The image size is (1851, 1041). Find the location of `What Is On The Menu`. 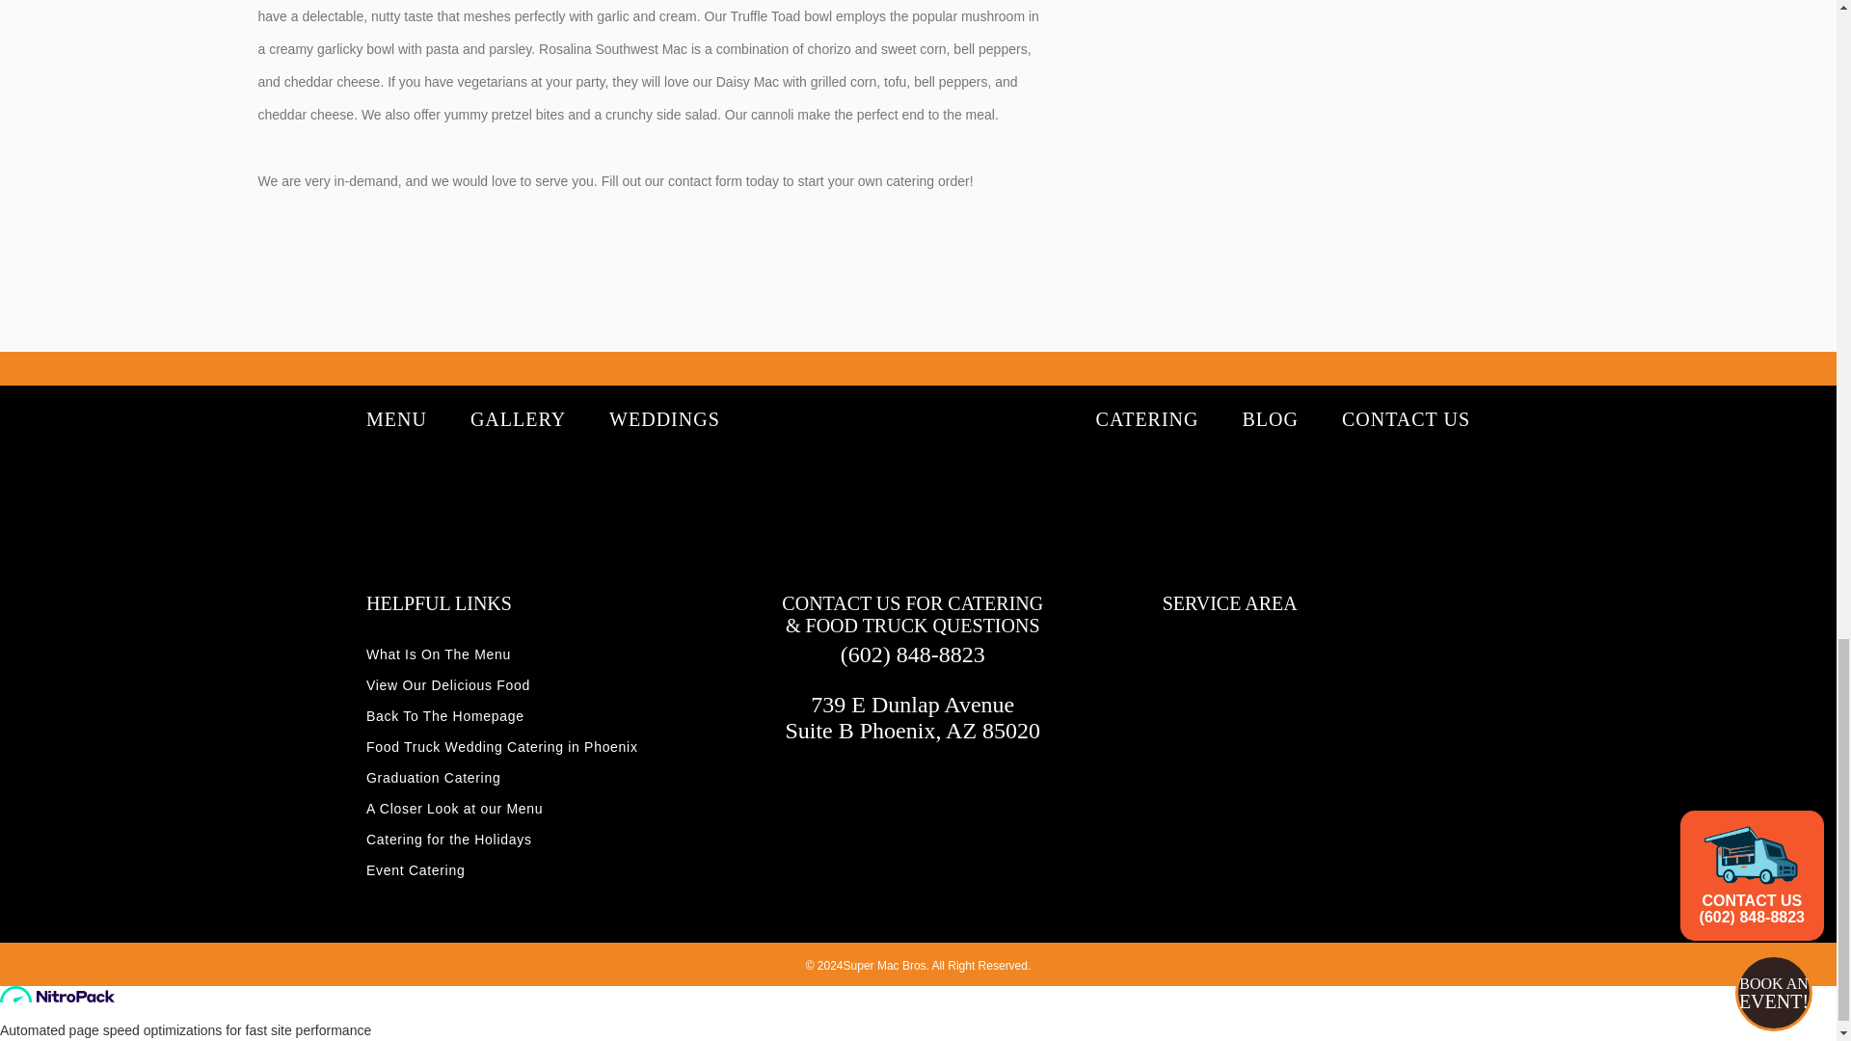

What Is On The Menu is located at coordinates (438, 654).